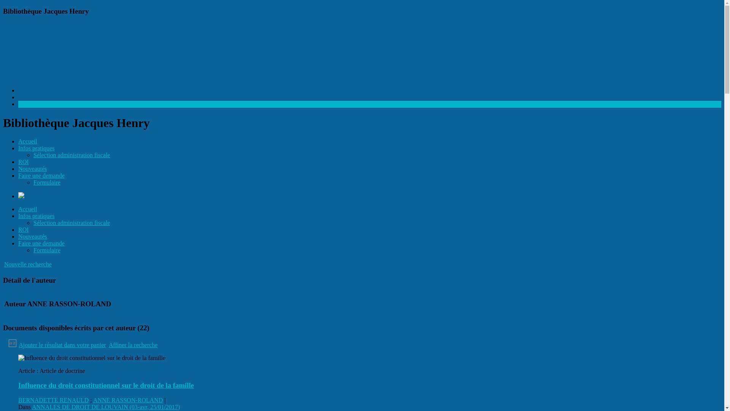  I want to click on ANNALES DE DROIT DE LOUVAIN (03-avr, 25/01/2017), so click(106, 407).